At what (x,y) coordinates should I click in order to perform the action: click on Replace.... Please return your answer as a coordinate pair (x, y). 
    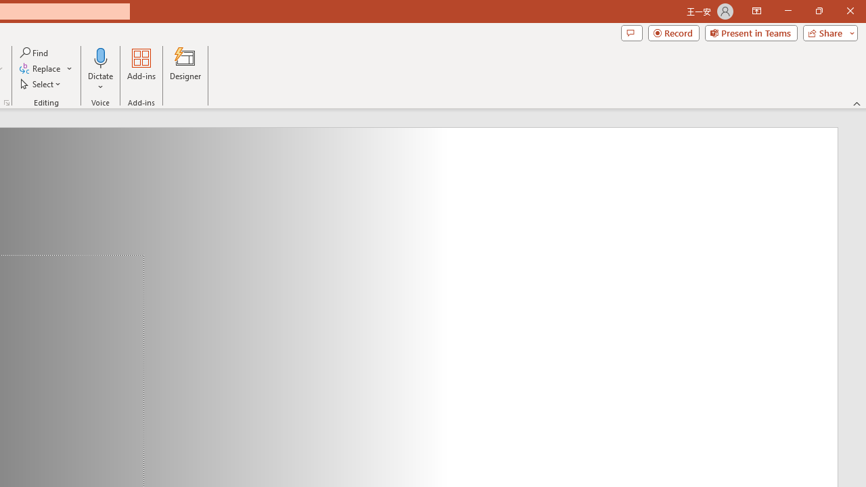
    Looking at the image, I should click on (46, 69).